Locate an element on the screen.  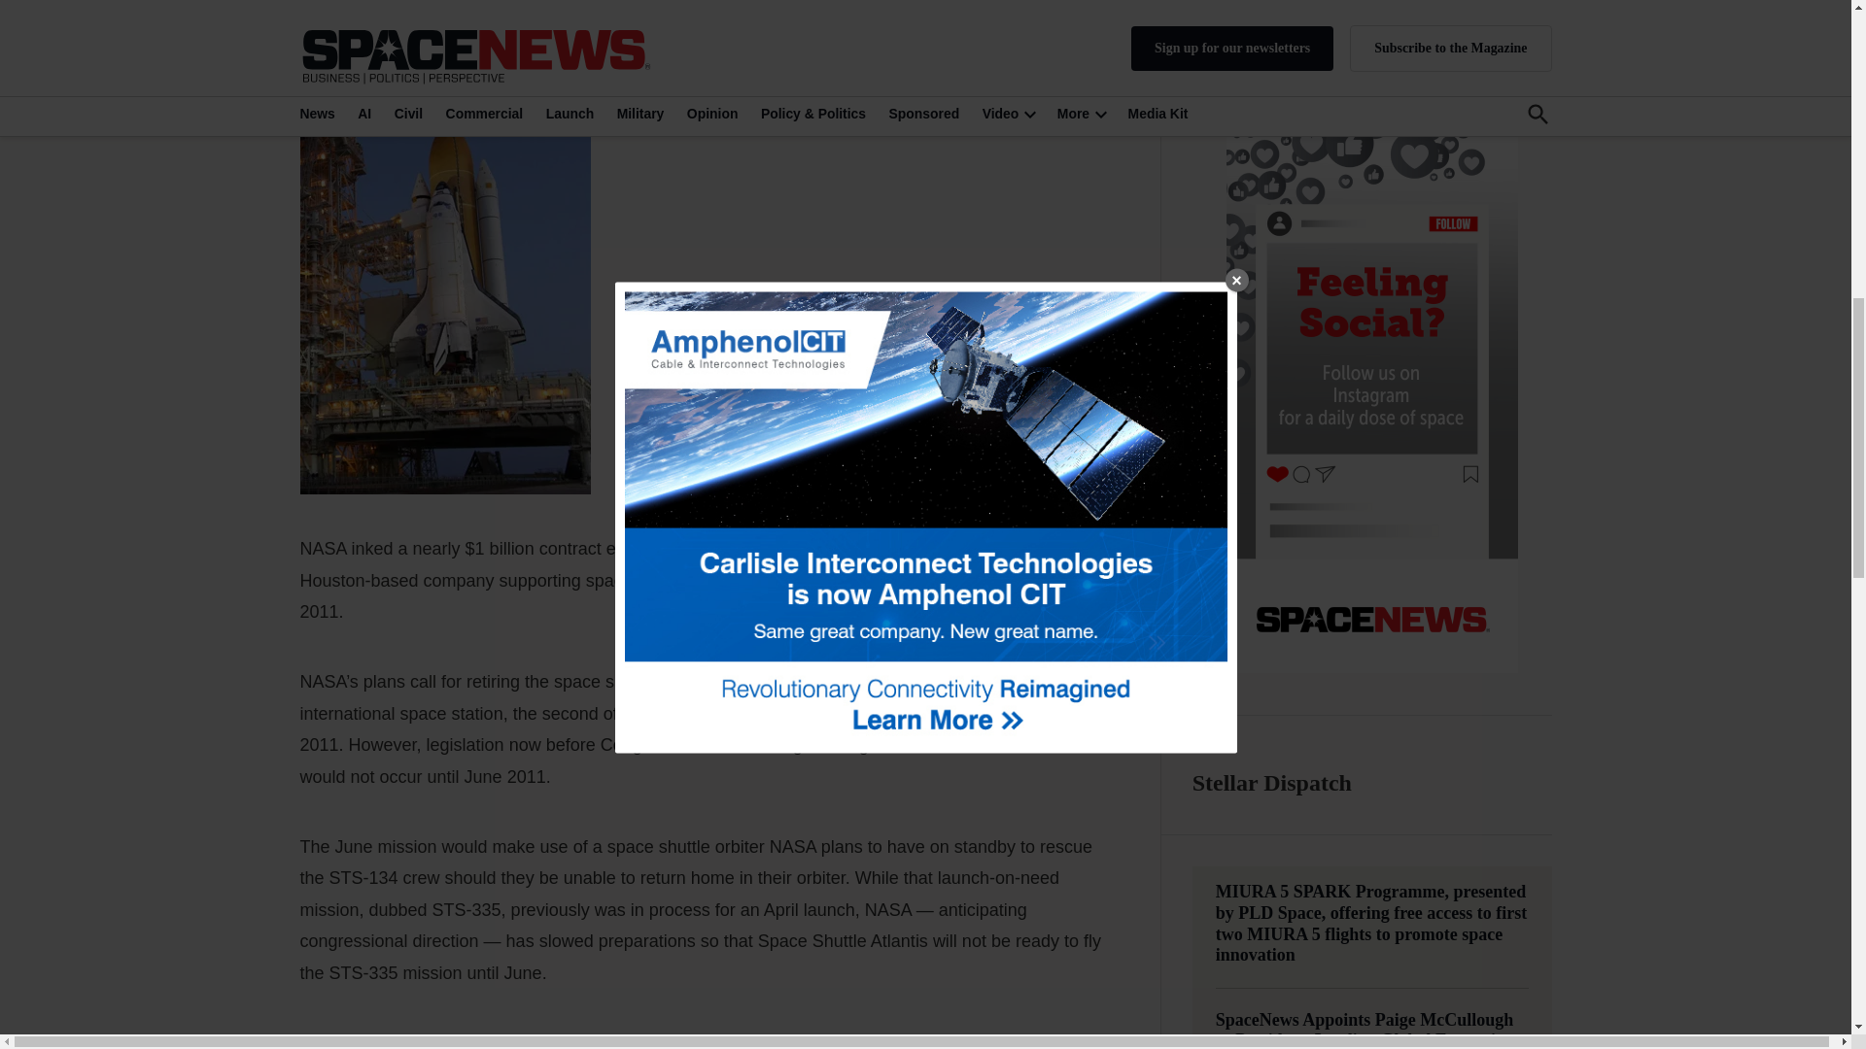
Click to share on Clipboard is located at coordinates (531, 16).